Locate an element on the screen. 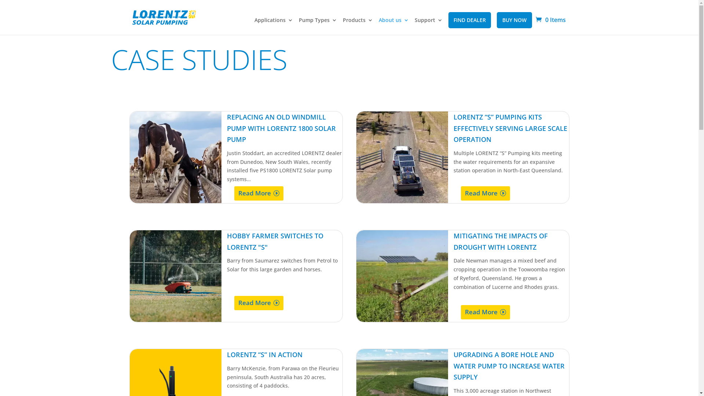  FIND DEALER is located at coordinates (469, 20).